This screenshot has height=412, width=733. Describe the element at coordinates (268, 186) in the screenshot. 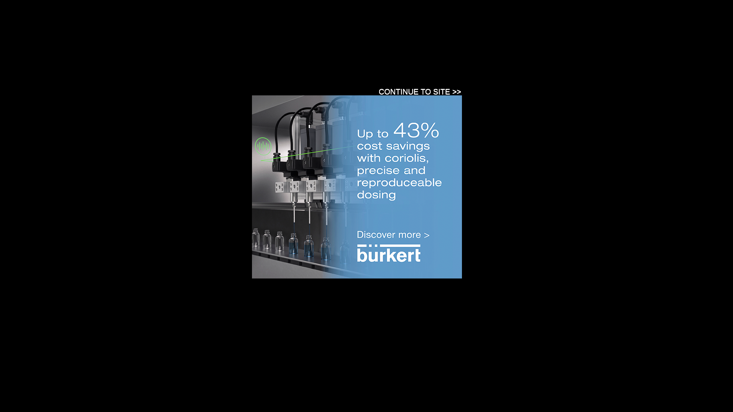

I see `Product brands` at that location.